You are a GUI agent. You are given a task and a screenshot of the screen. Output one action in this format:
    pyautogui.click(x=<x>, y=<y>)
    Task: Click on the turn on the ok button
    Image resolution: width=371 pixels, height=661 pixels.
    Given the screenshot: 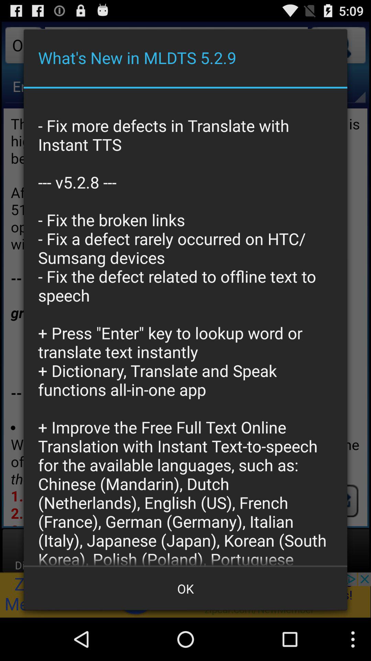 What is the action you would take?
    pyautogui.click(x=185, y=589)
    